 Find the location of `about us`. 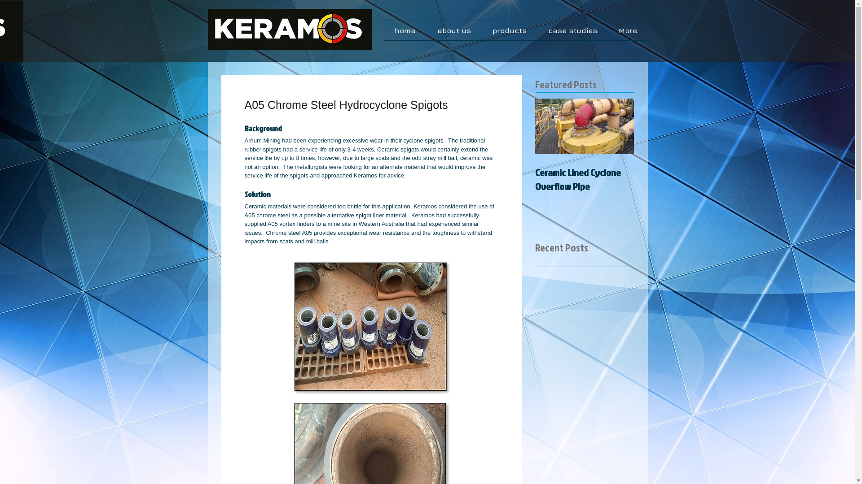

about us is located at coordinates (454, 30).